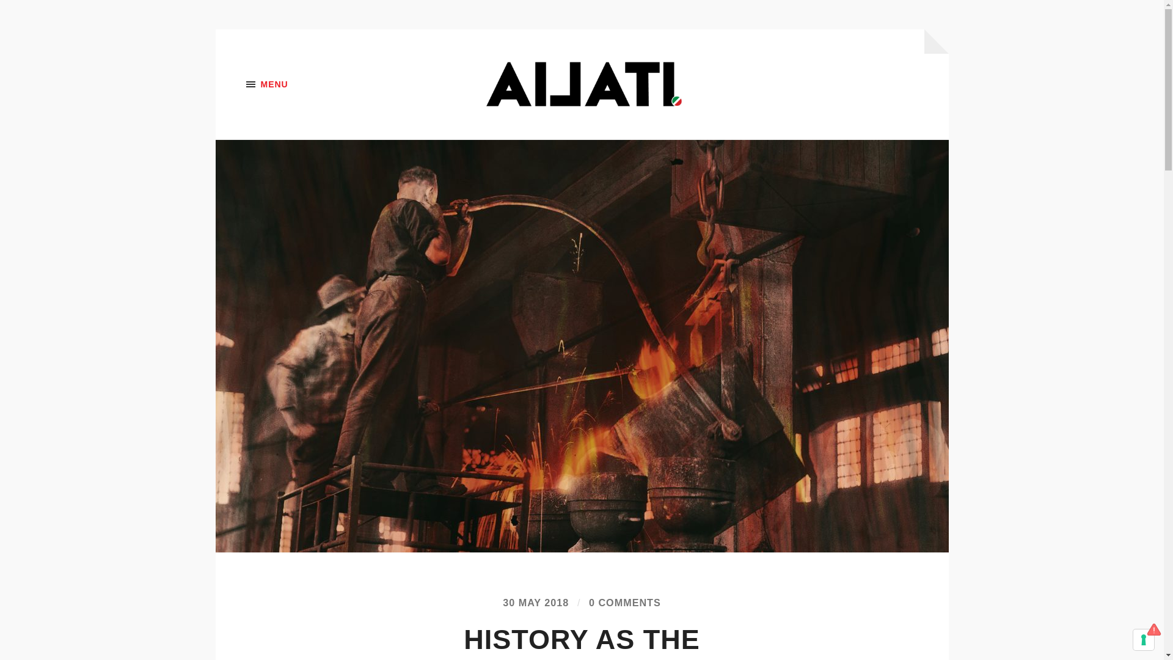 This screenshot has width=1173, height=660. Describe the element at coordinates (307, 84) in the screenshot. I see `MENU` at that location.